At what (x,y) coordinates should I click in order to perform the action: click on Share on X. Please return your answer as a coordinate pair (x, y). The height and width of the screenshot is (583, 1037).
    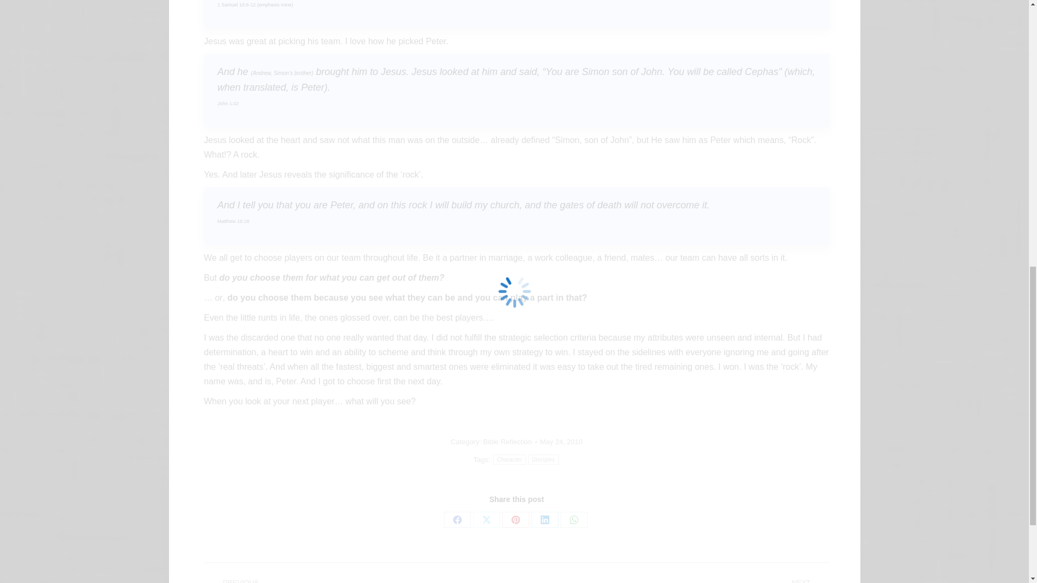
    Looking at the image, I should click on (486, 520).